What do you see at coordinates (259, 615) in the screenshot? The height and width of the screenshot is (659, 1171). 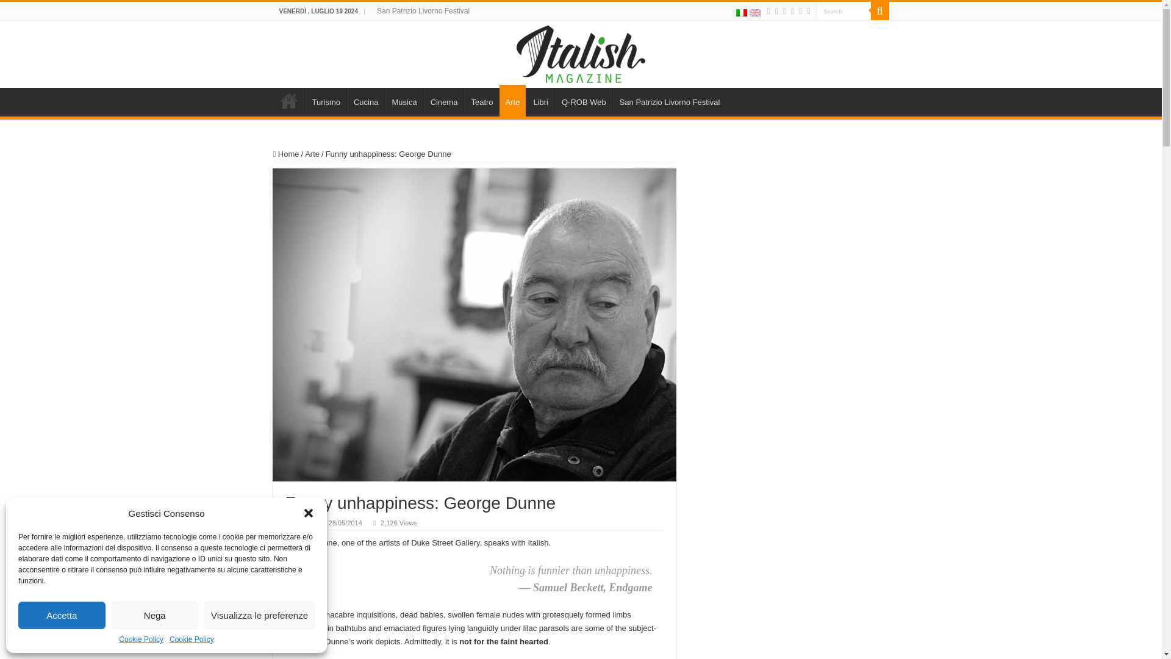 I see `Visualizza le preferenze` at bounding box center [259, 615].